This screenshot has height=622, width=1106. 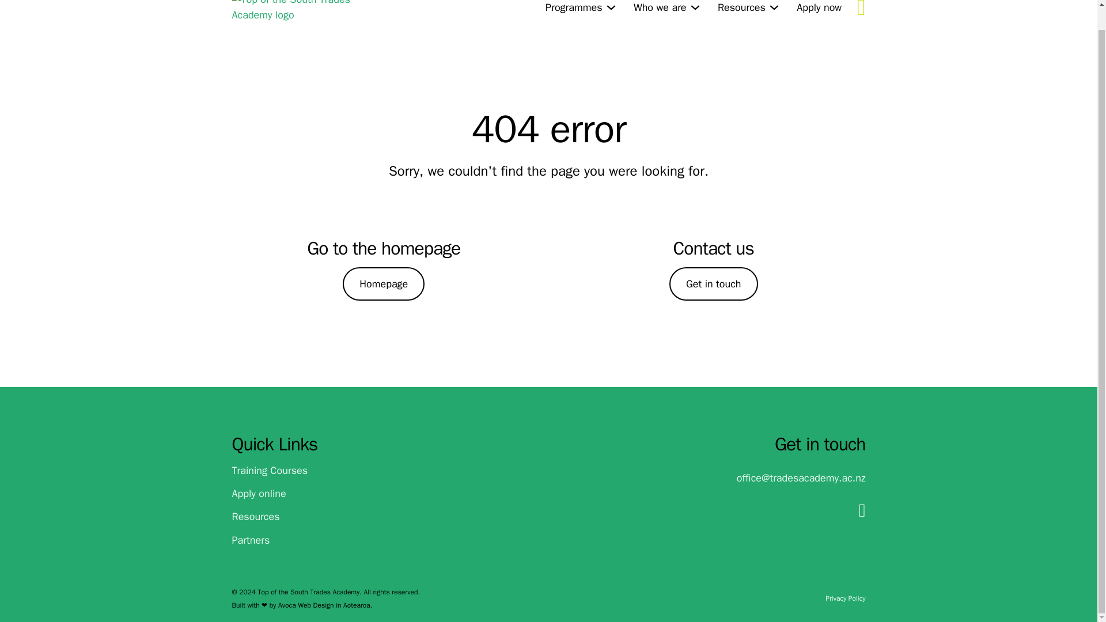 What do you see at coordinates (819, 7) in the screenshot?
I see `Apply now` at bounding box center [819, 7].